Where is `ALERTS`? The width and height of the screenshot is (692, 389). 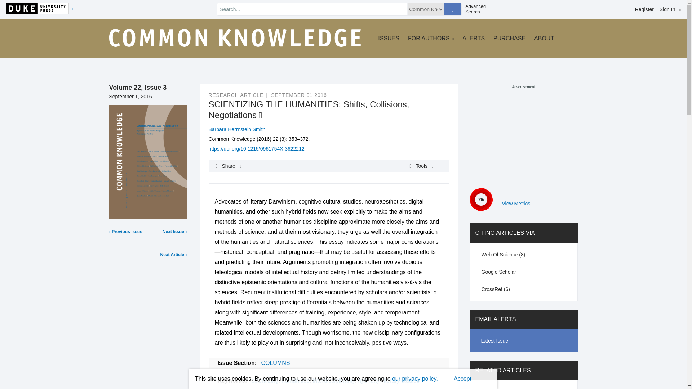
ALERTS is located at coordinates (474, 38).